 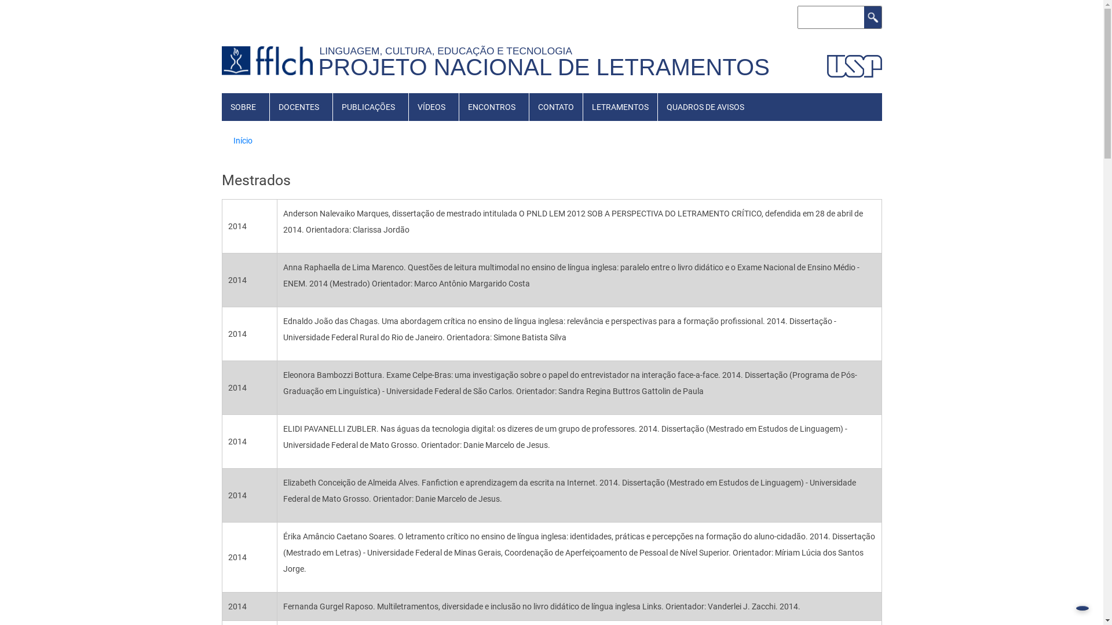 What do you see at coordinates (299, 107) in the screenshot?
I see `DOCENTES` at bounding box center [299, 107].